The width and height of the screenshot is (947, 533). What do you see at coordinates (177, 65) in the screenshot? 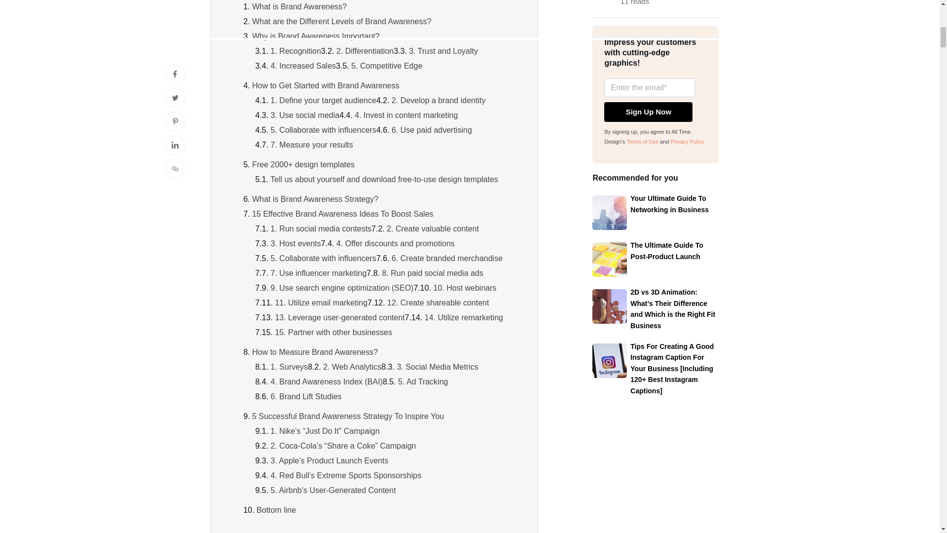
I see `Copy to Clipboard` at bounding box center [177, 65].